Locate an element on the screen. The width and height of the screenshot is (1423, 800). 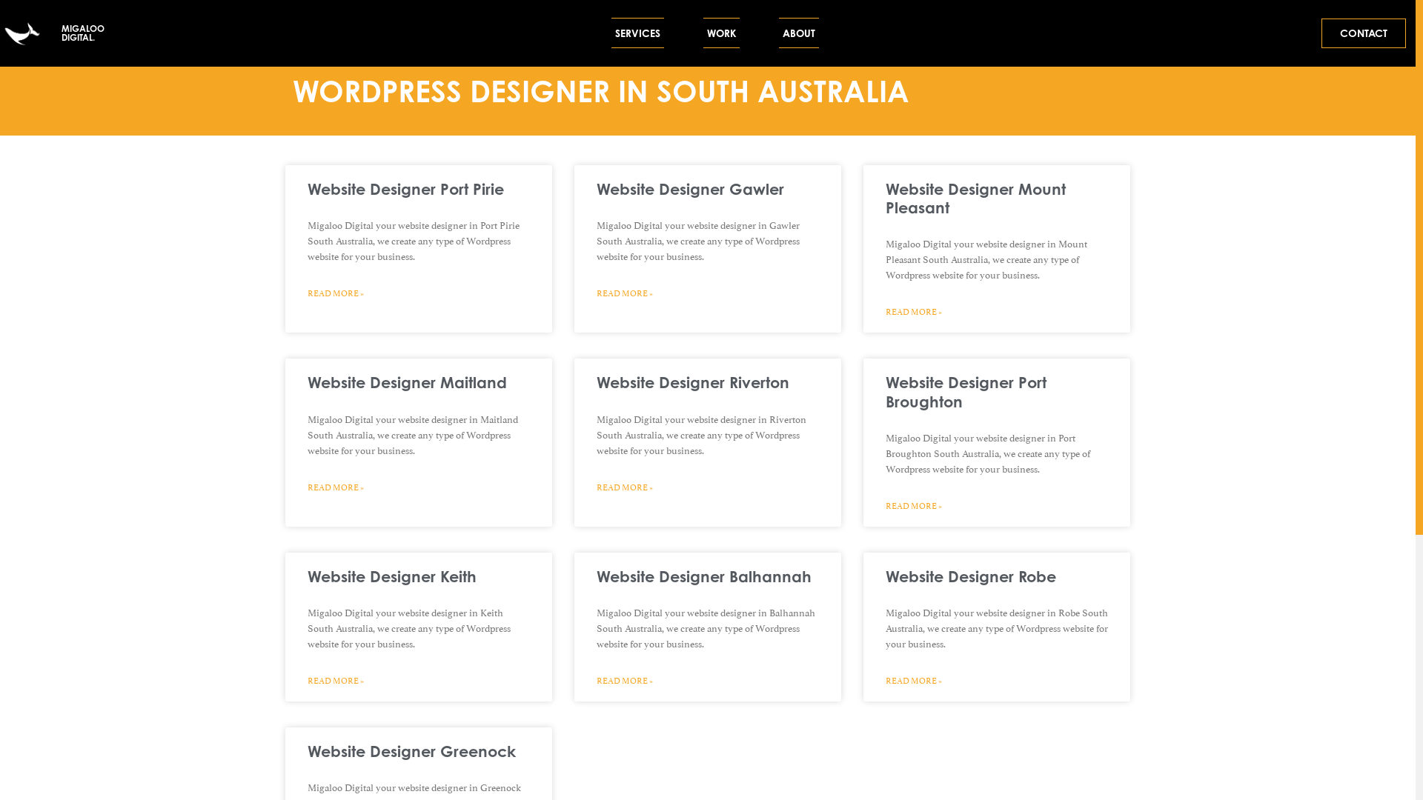
WORK is located at coordinates (722, 33).